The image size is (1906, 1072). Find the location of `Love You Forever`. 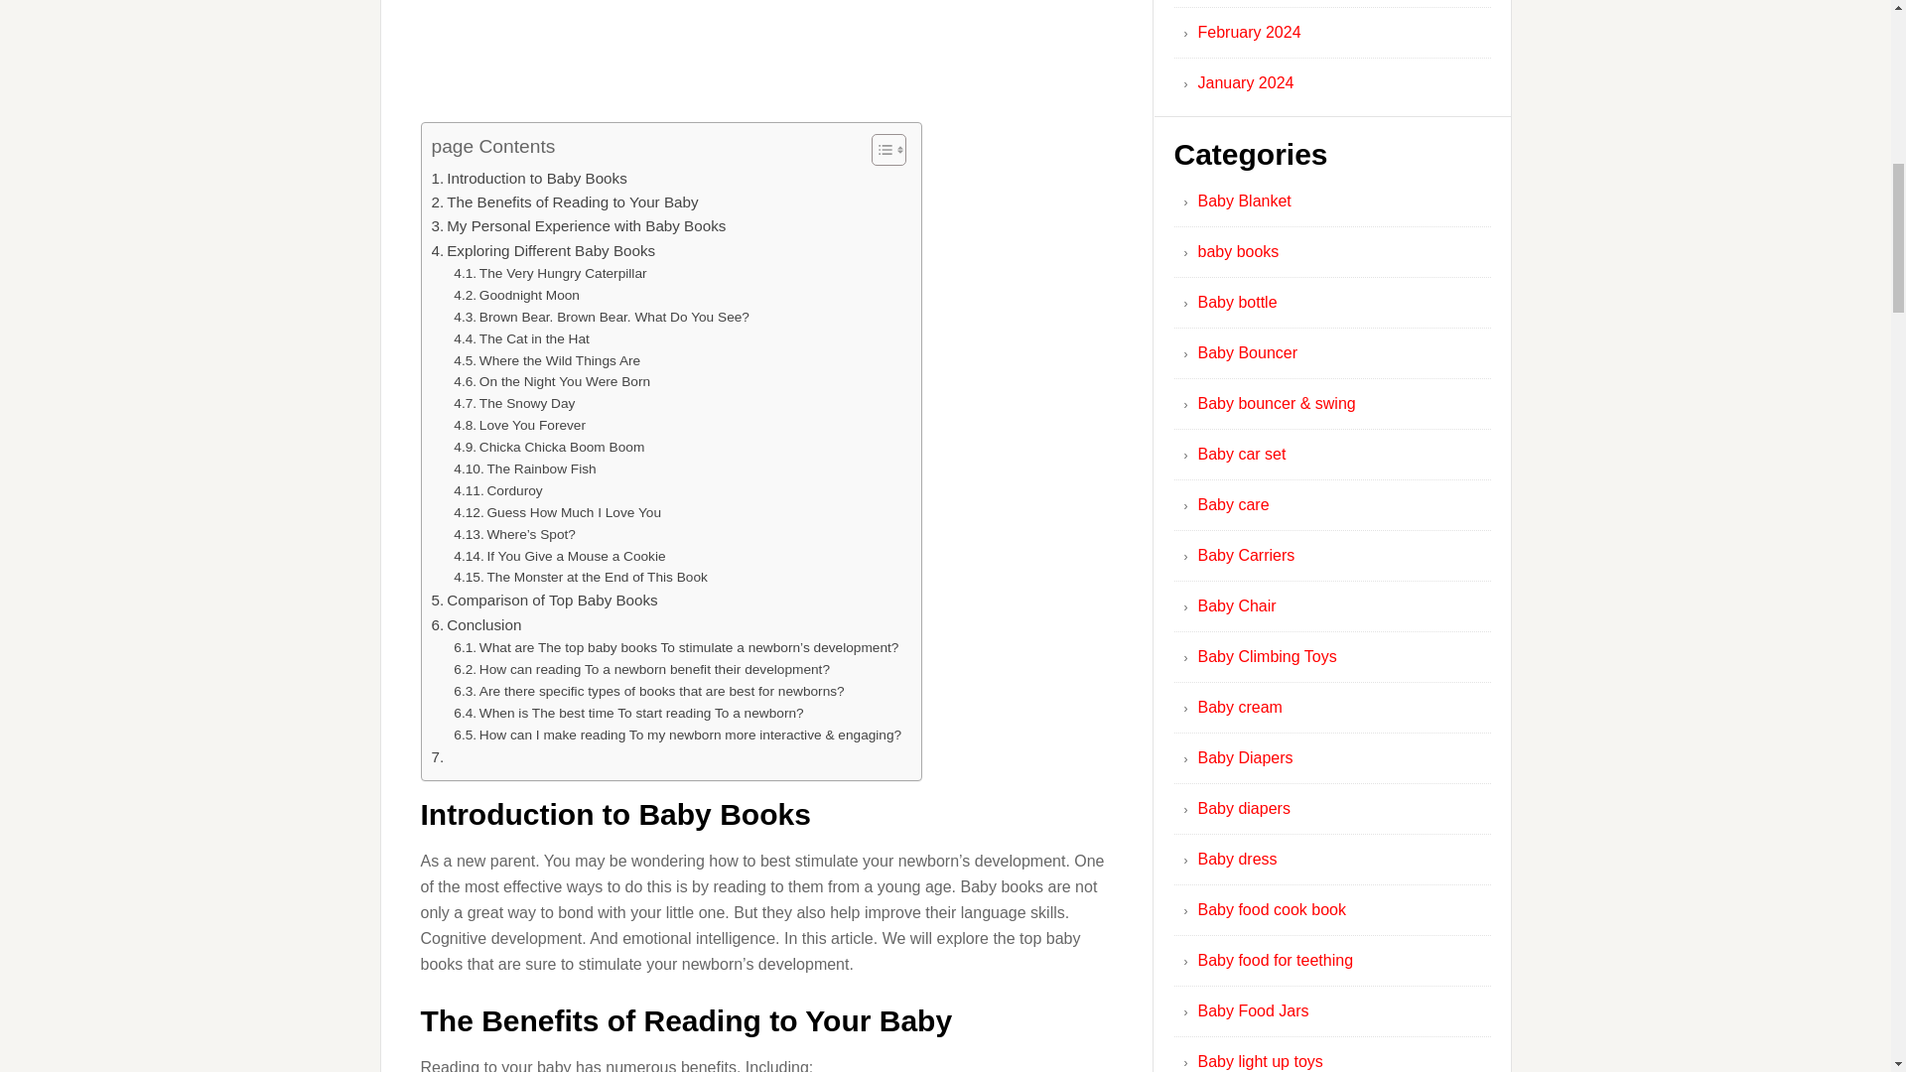

Love You Forever is located at coordinates (518, 425).